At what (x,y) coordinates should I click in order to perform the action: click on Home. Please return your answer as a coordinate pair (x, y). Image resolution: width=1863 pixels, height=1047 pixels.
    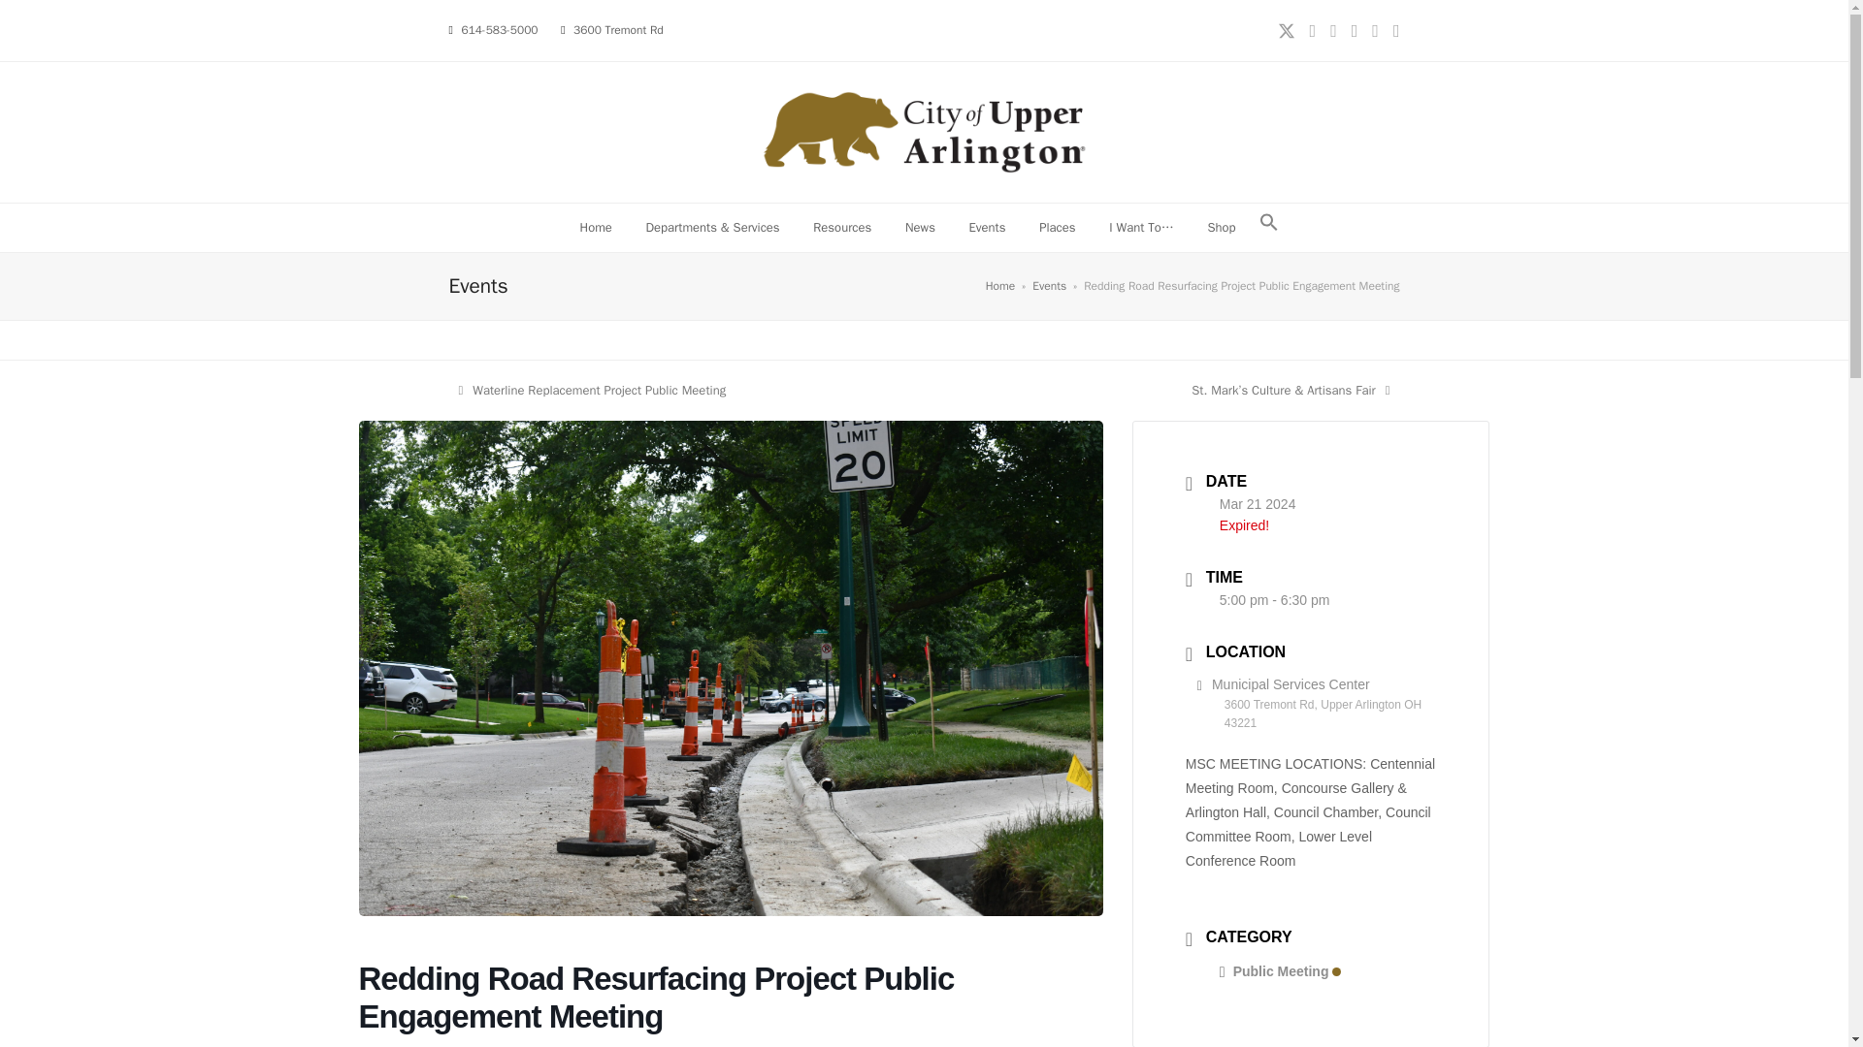
    Looking at the image, I should click on (999, 286).